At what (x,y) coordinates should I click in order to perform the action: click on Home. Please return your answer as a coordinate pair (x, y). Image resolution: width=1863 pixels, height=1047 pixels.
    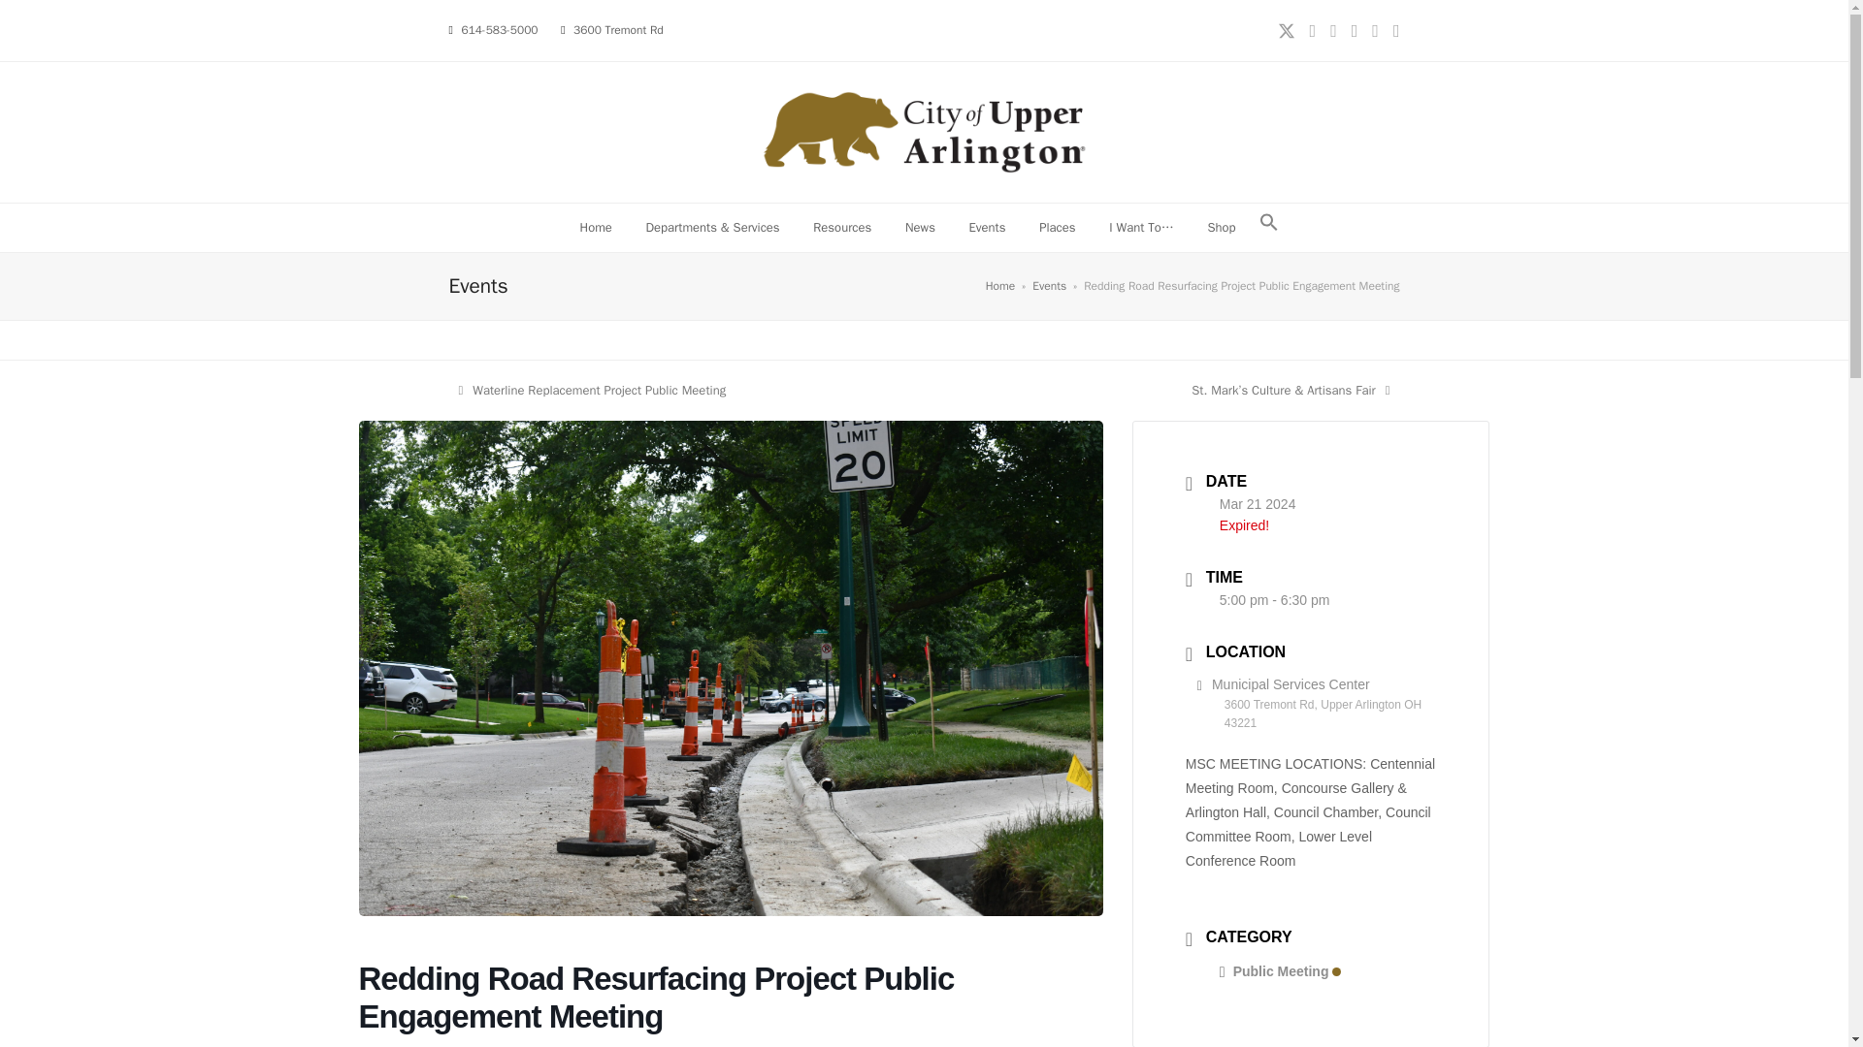
    Looking at the image, I should click on (999, 286).